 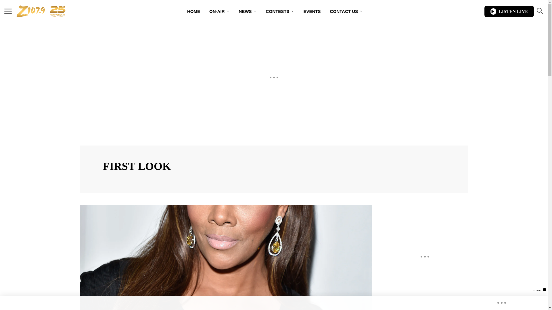 I want to click on ON-AIR, so click(x=219, y=11).